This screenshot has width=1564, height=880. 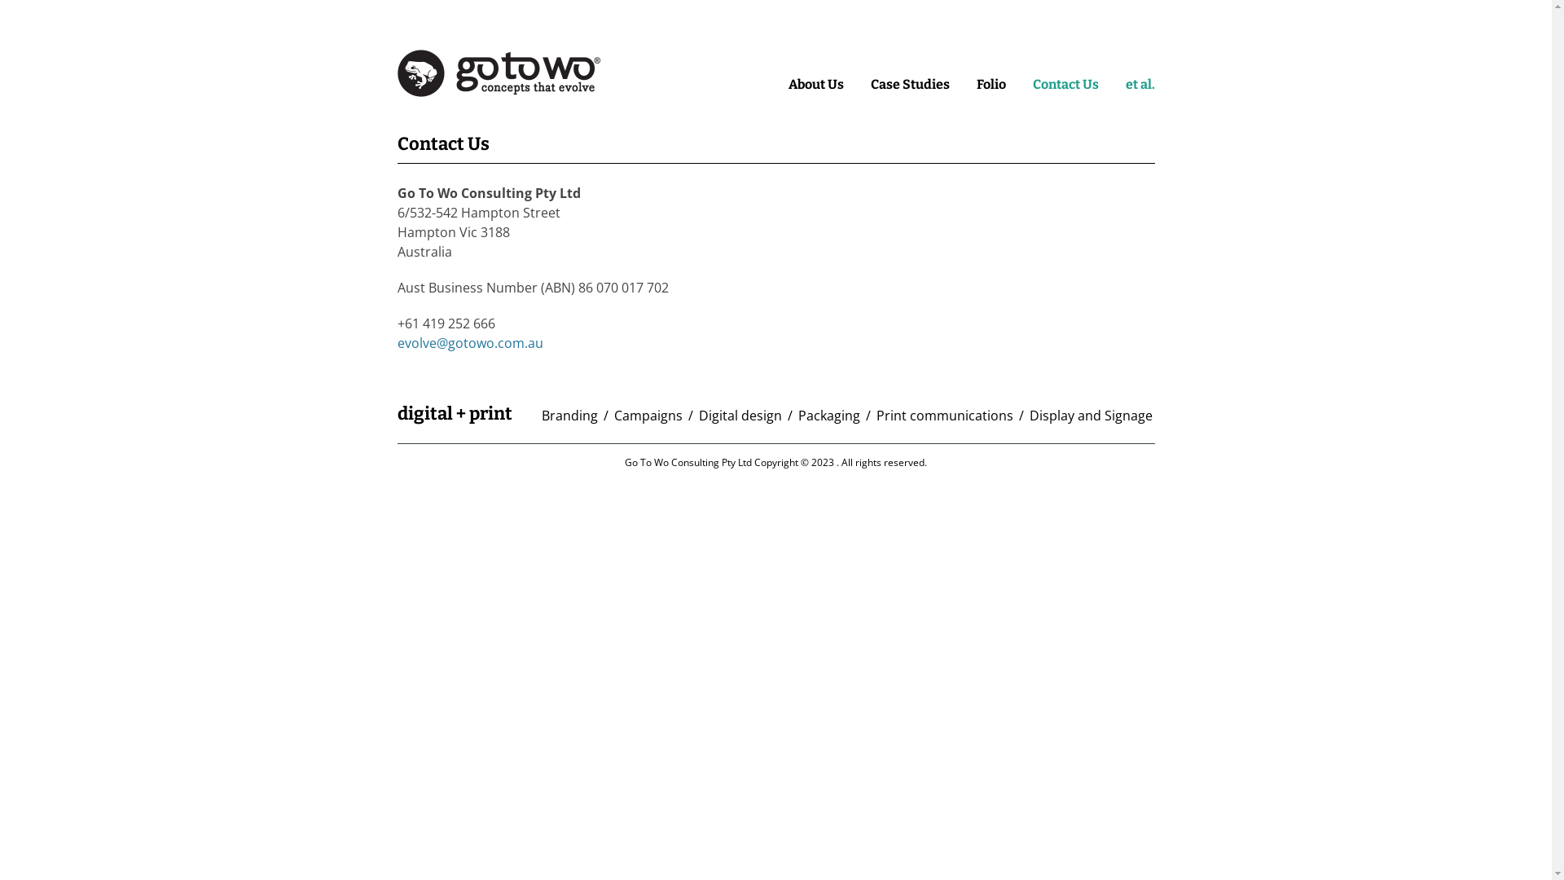 What do you see at coordinates (816, 85) in the screenshot?
I see `About Us` at bounding box center [816, 85].